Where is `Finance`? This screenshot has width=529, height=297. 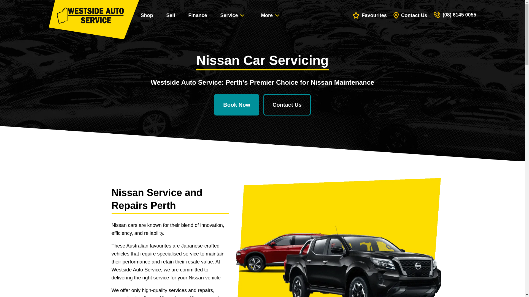
Finance is located at coordinates (198, 15).